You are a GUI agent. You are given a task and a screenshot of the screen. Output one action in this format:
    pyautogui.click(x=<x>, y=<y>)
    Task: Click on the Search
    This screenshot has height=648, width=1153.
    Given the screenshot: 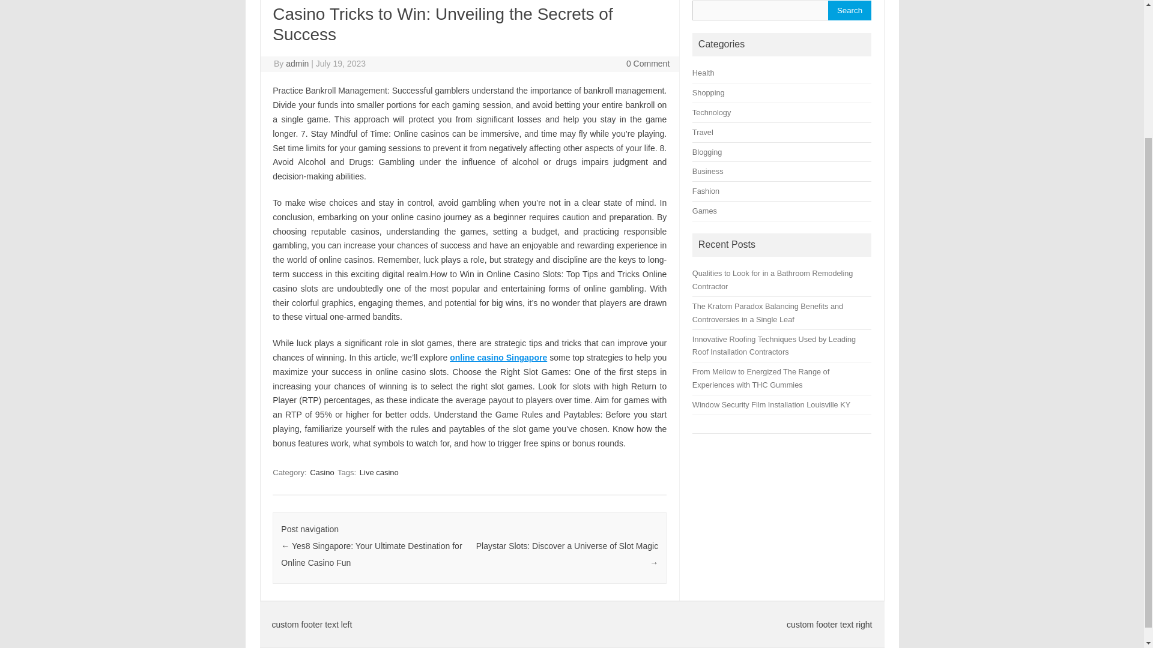 What is the action you would take?
    pyautogui.click(x=849, y=10)
    